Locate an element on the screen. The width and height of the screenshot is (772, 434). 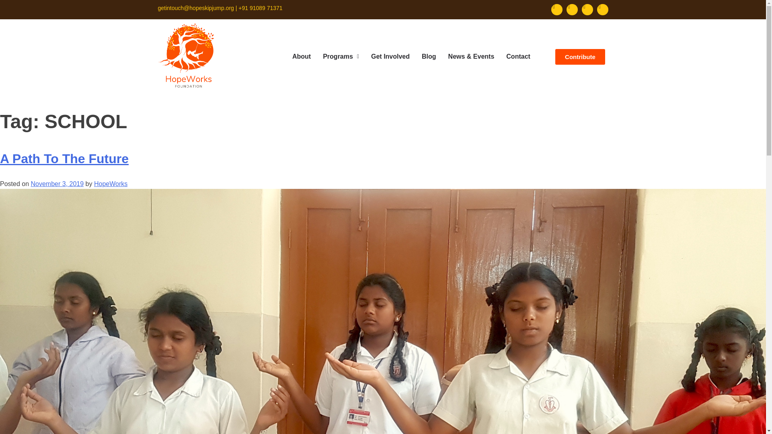
Get Involved is located at coordinates (390, 56).